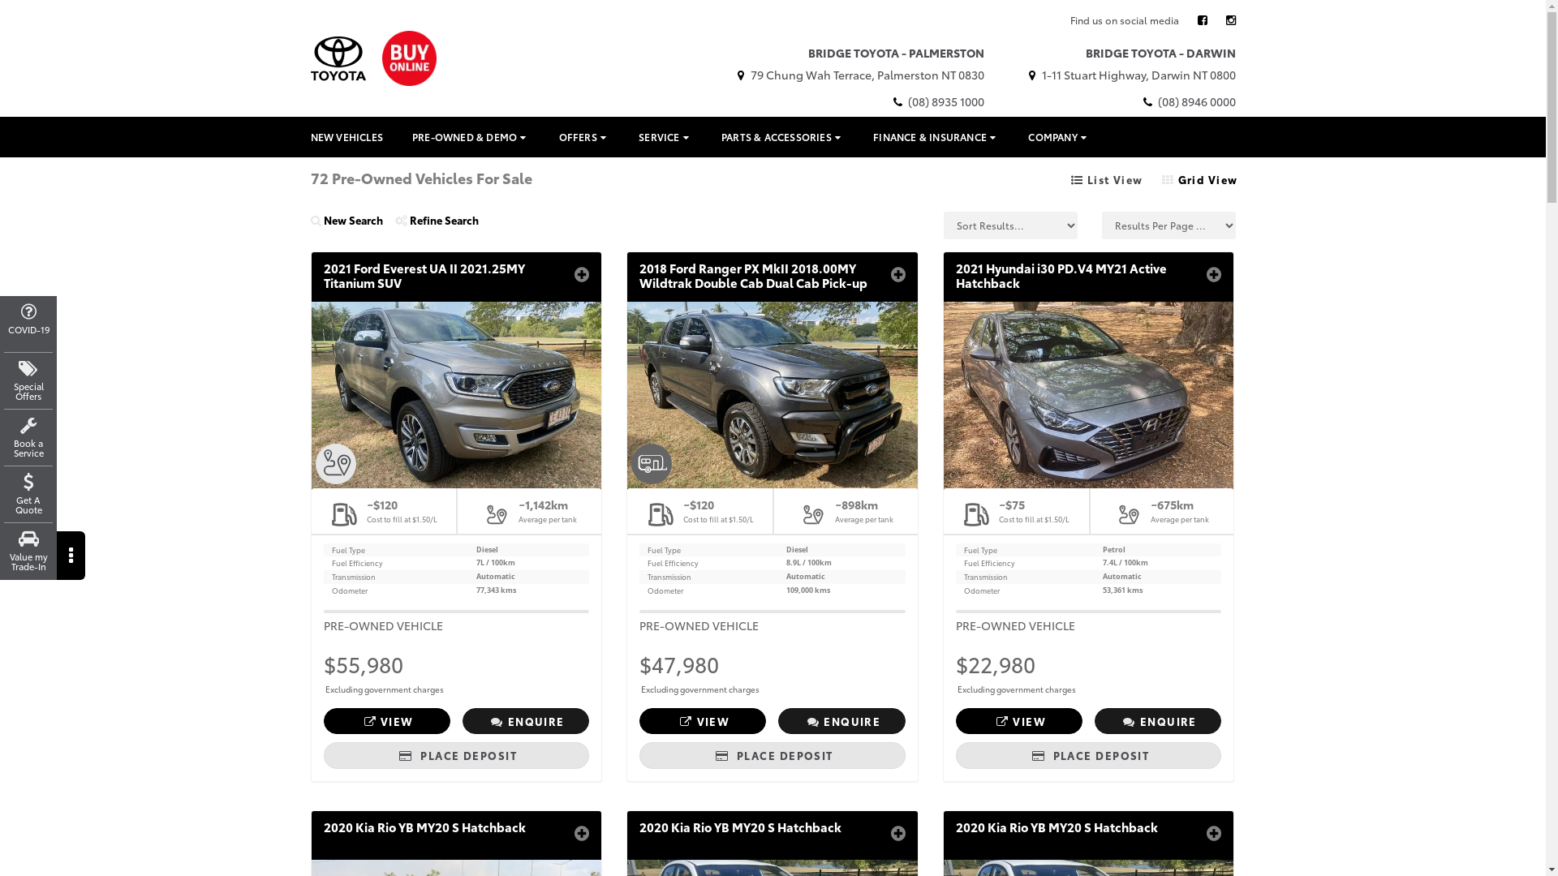 This screenshot has height=876, width=1558. What do you see at coordinates (773, 756) in the screenshot?
I see `PLACE DEPOSIT` at bounding box center [773, 756].